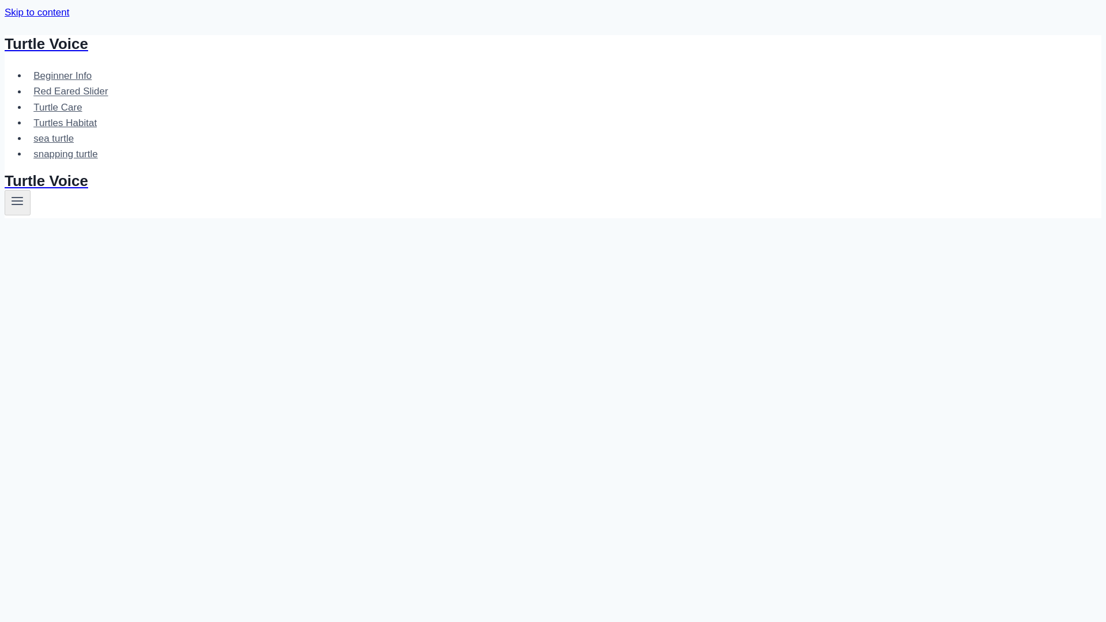 This screenshot has height=622, width=1106. Describe the element at coordinates (54, 138) in the screenshot. I see `sea turtle` at that location.